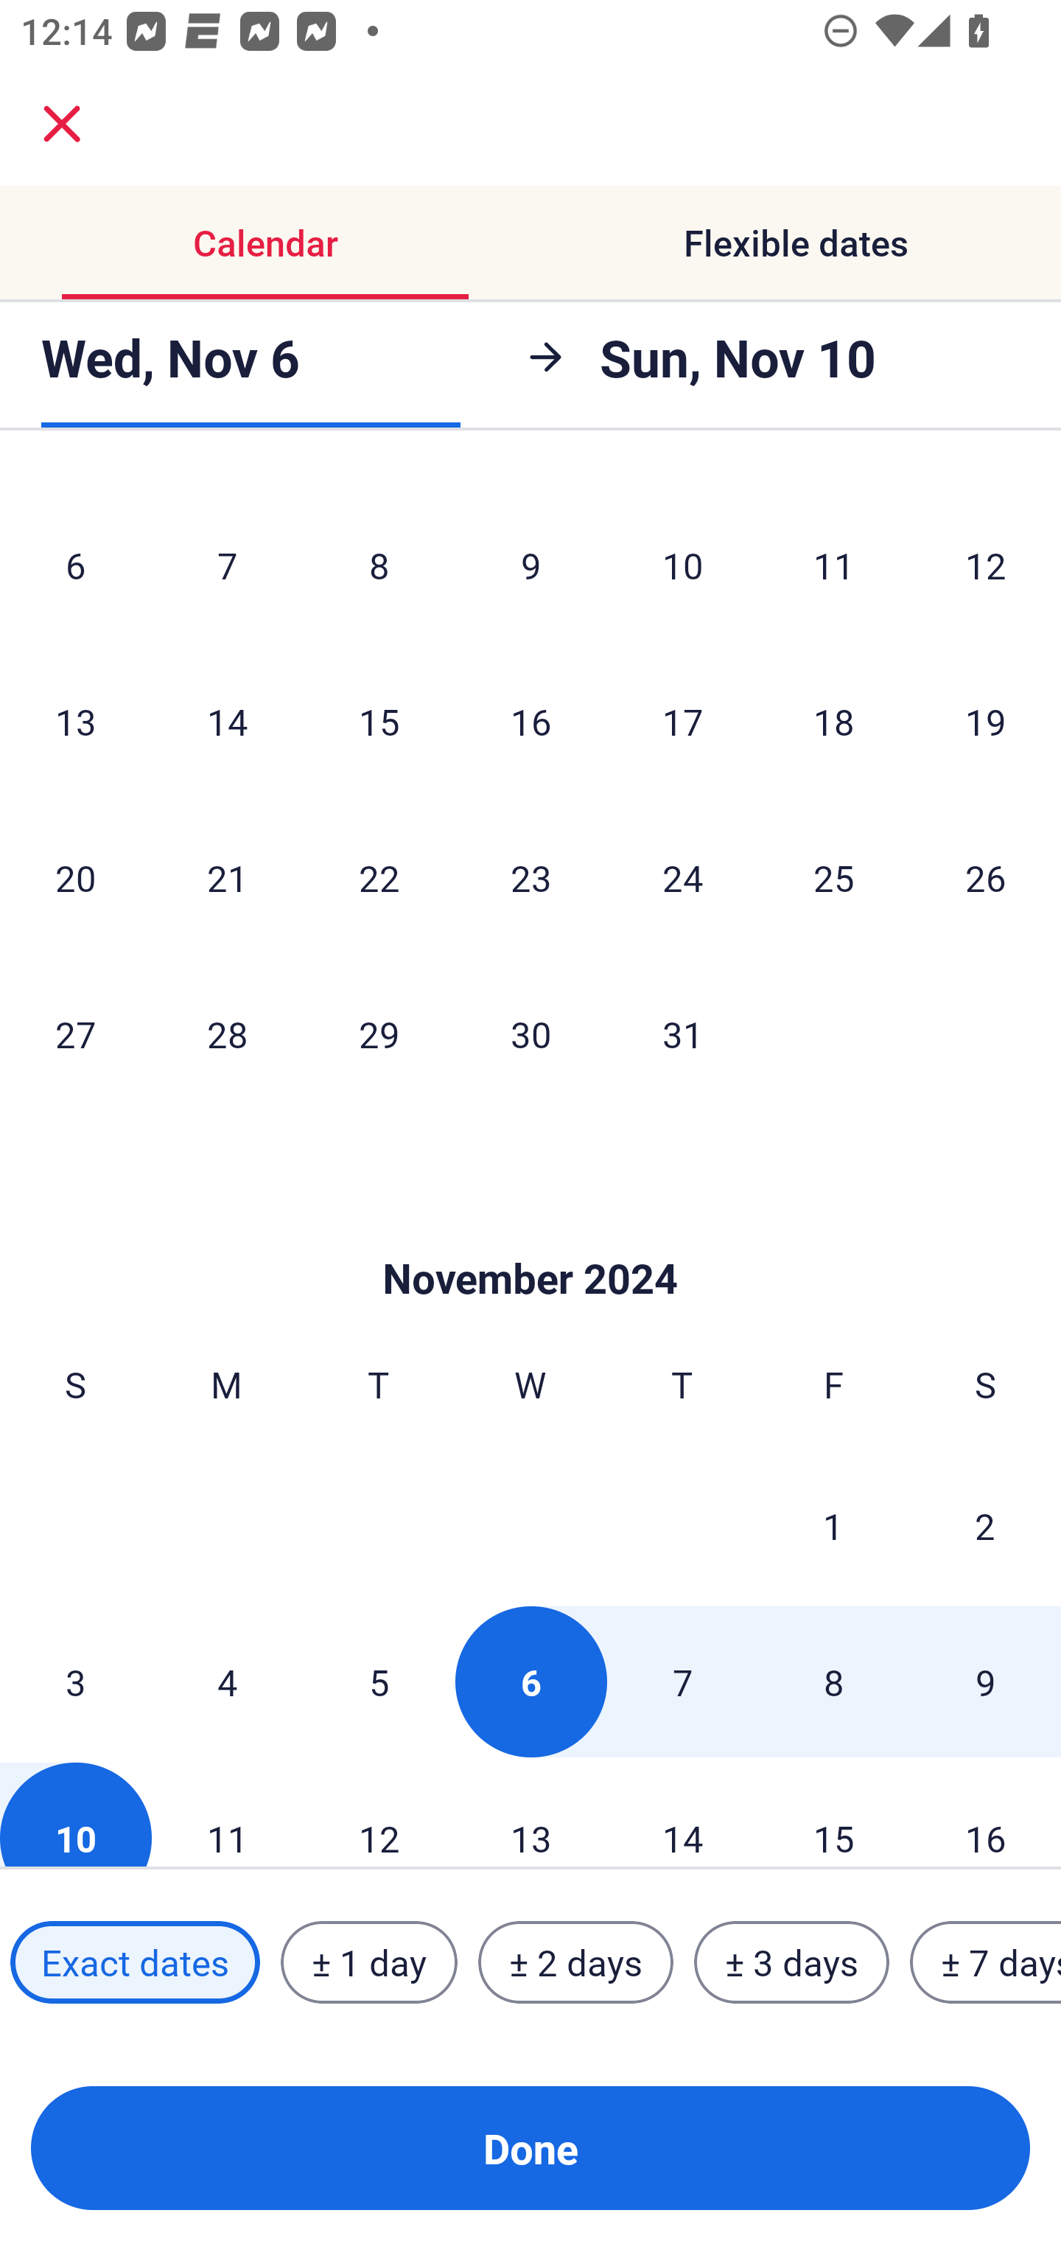 The width and height of the screenshot is (1061, 2241). What do you see at coordinates (985, 1524) in the screenshot?
I see `2 Saturday, November 2, 2024` at bounding box center [985, 1524].